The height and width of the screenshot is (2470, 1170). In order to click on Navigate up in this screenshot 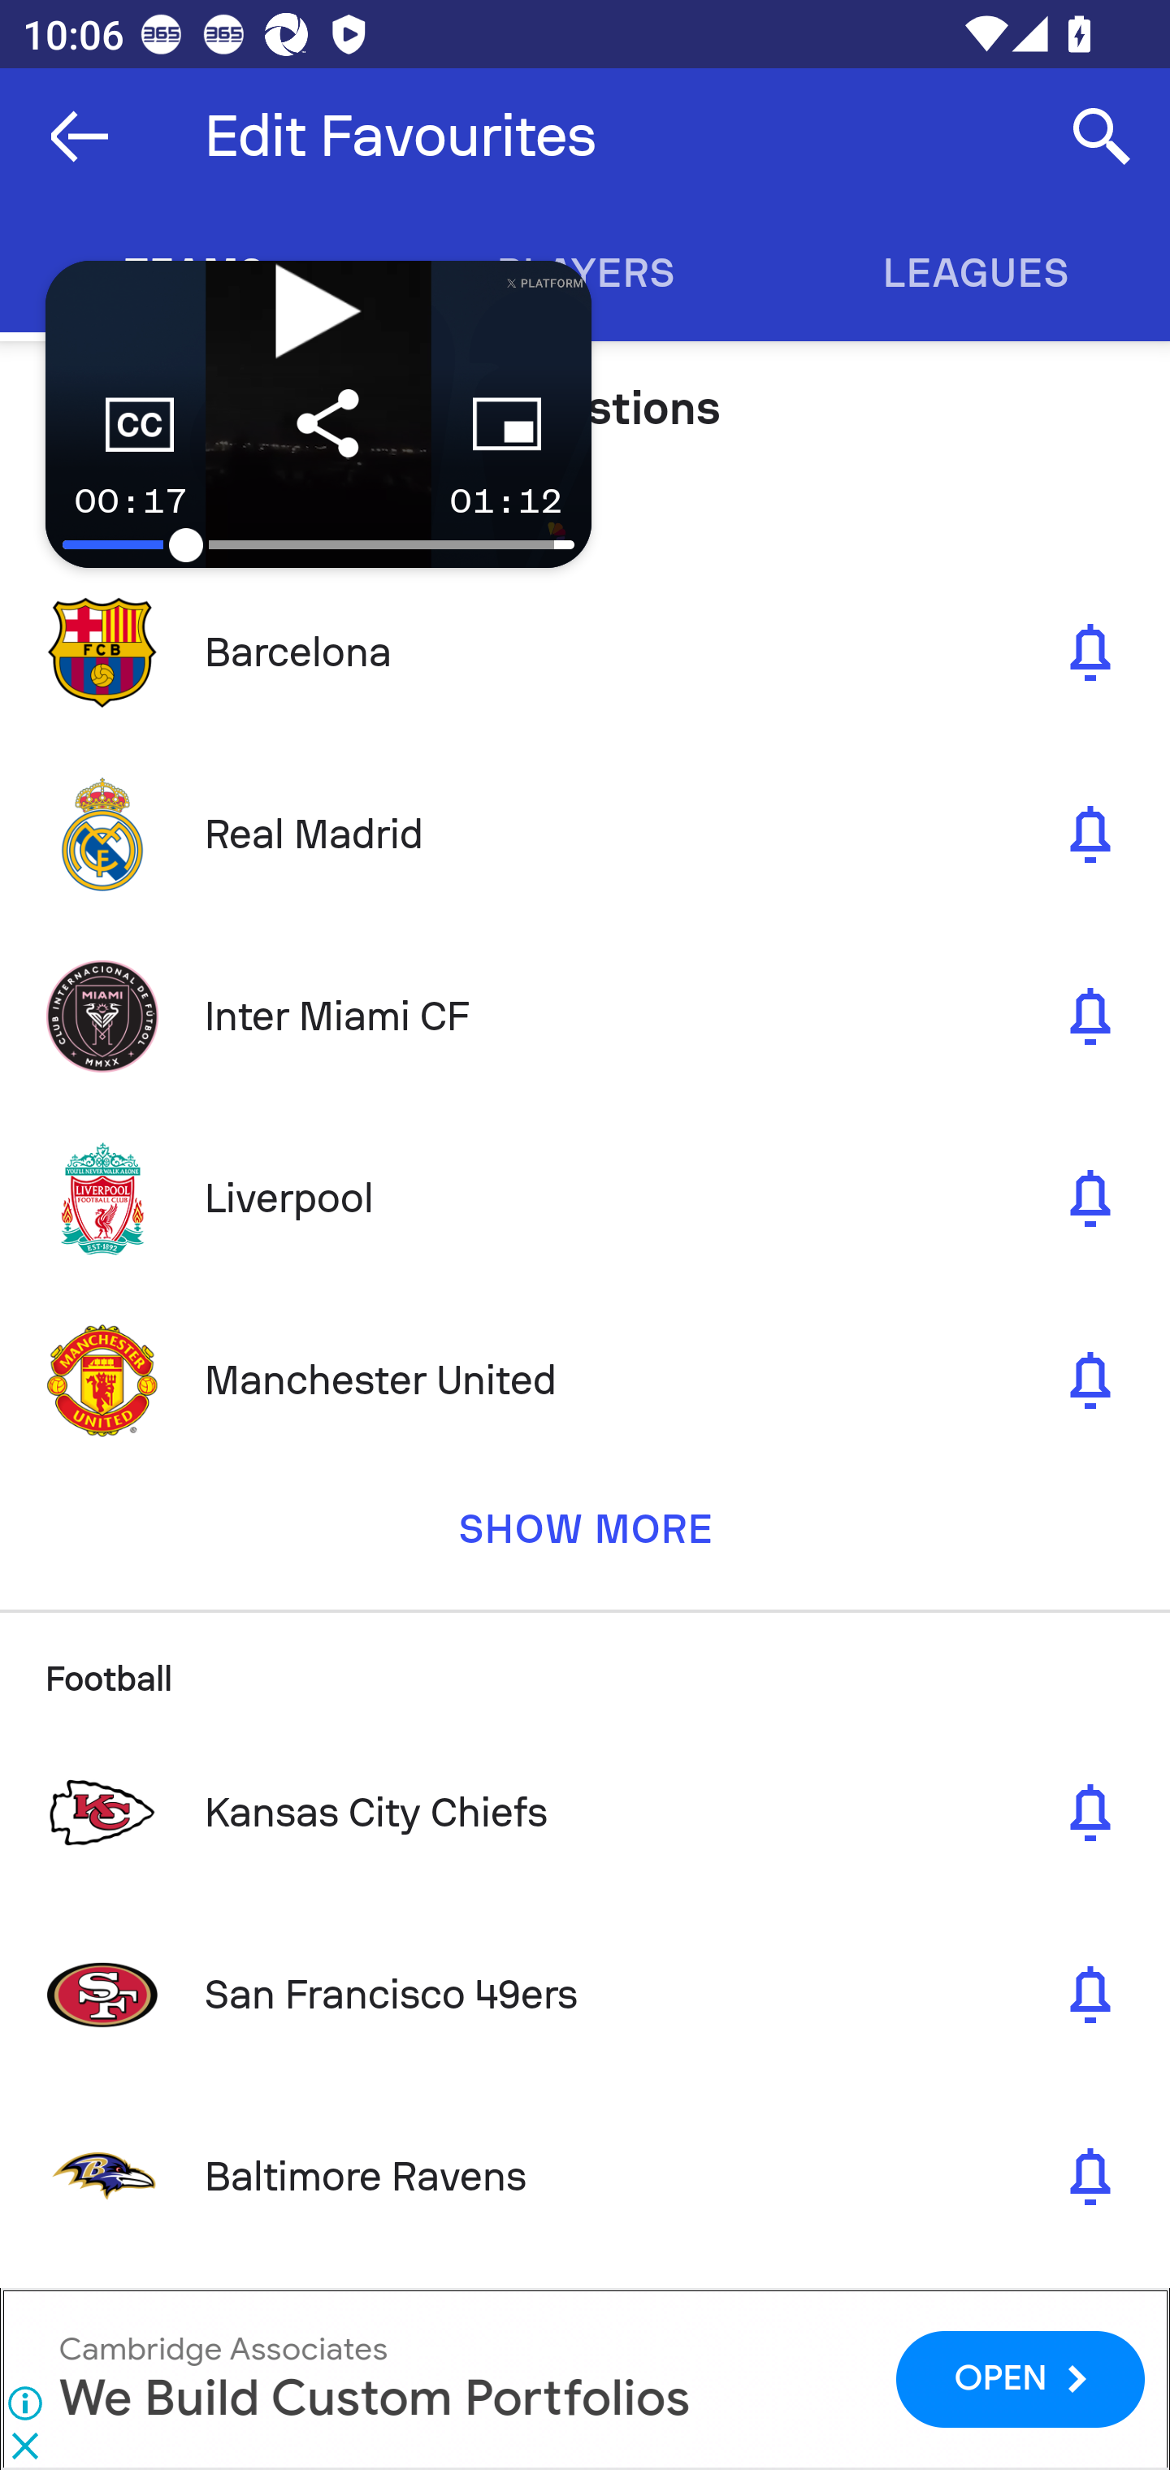, I will do `click(80, 136)`.